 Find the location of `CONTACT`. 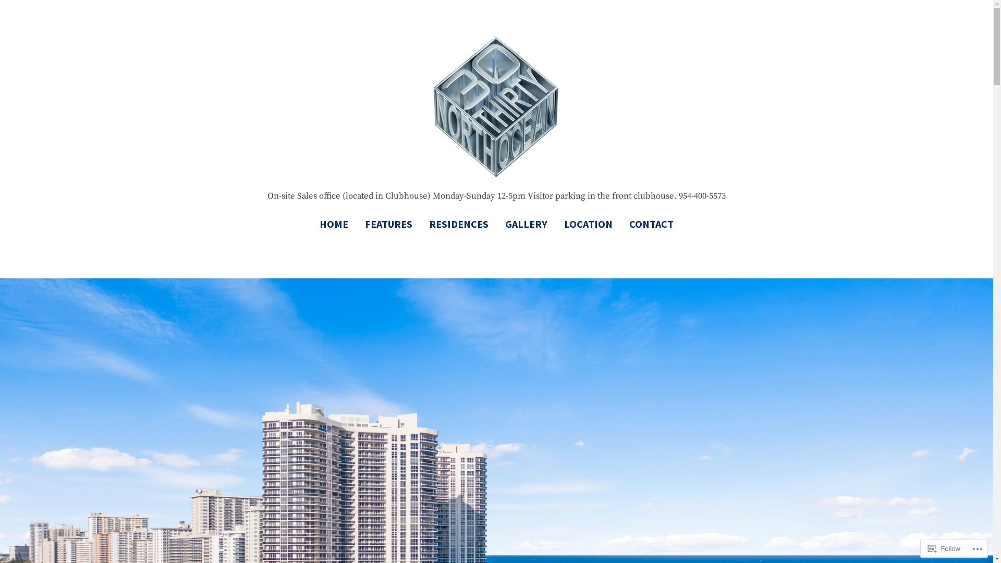

CONTACT is located at coordinates (648, 224).